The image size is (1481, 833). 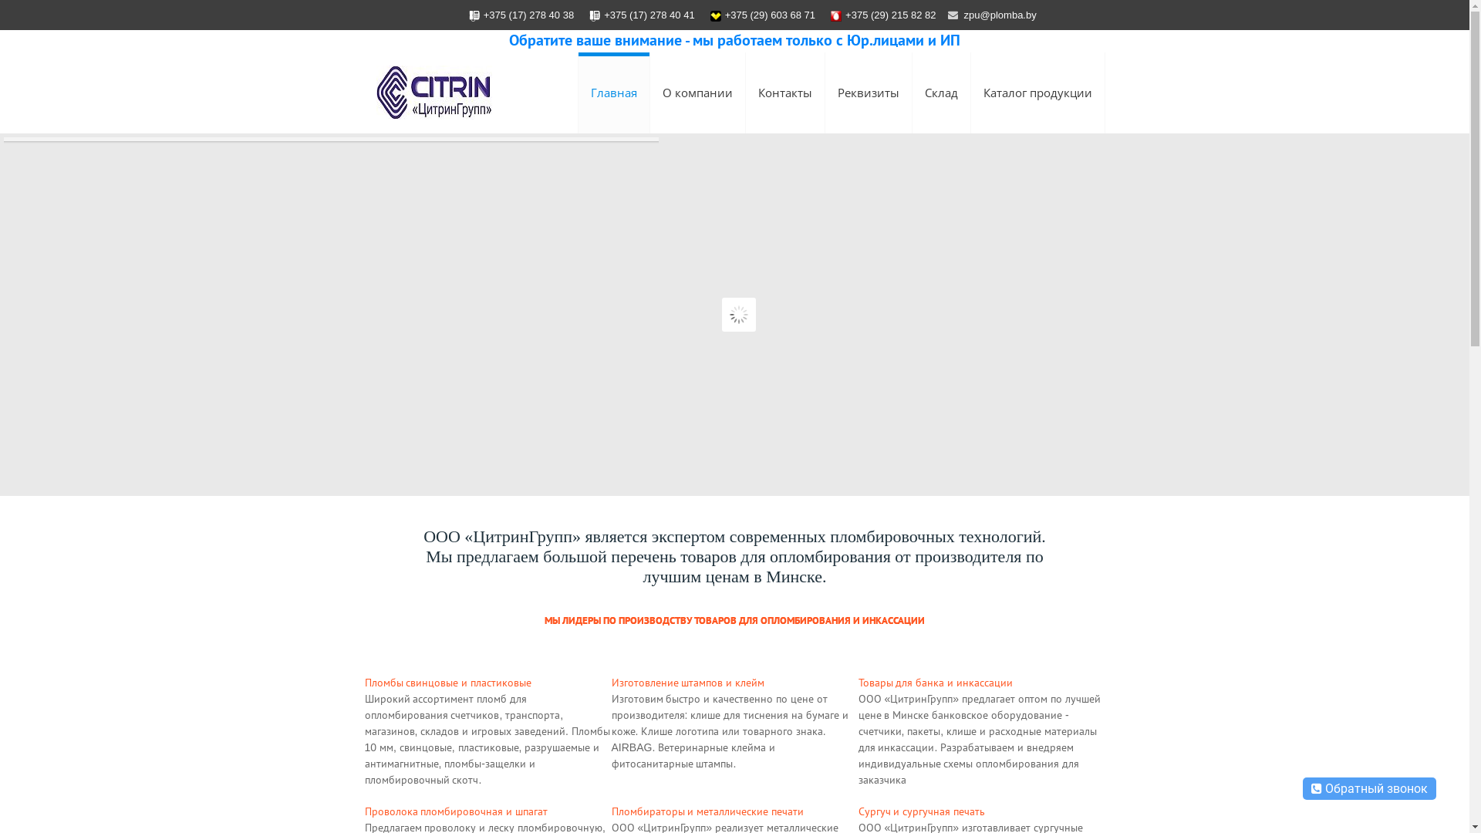 I want to click on +375 (29) 603 68 71, so click(x=770, y=15).